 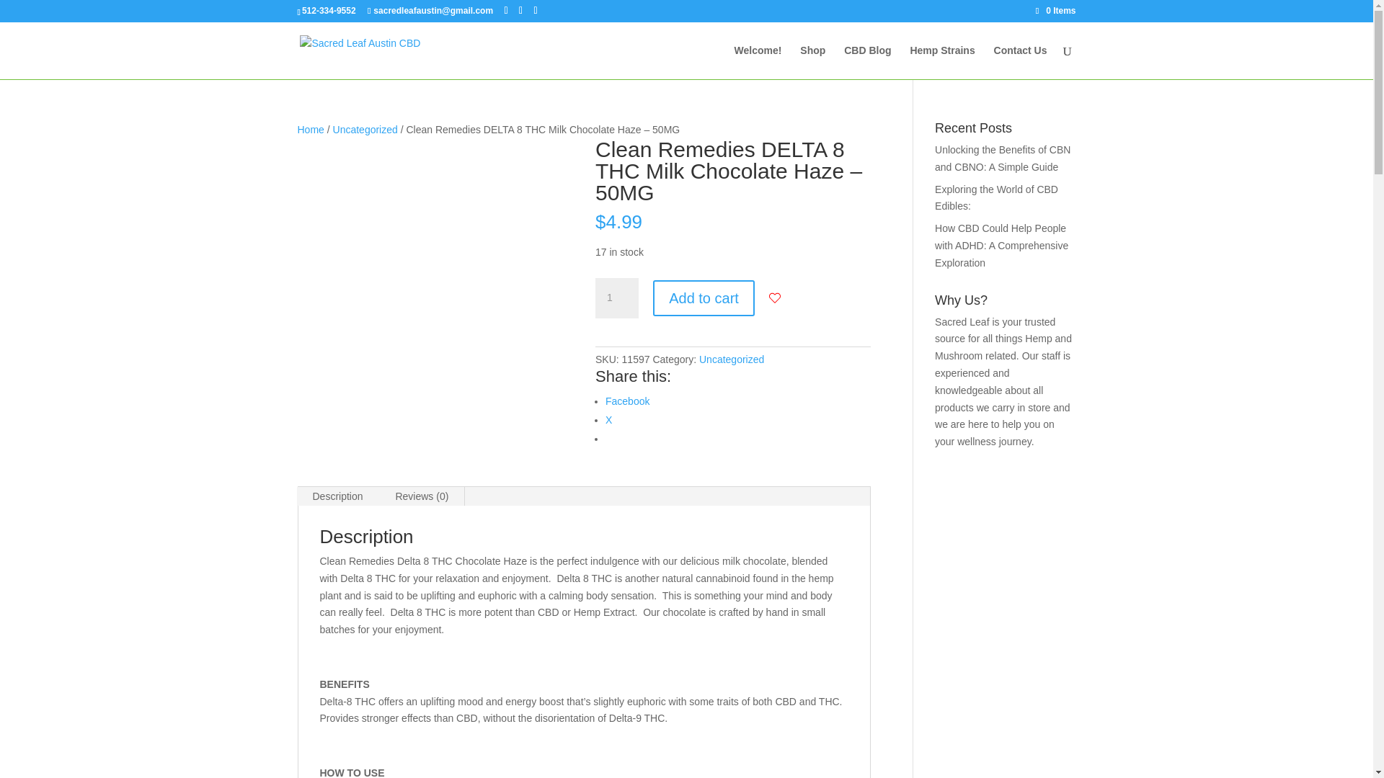 I want to click on Contact Us, so click(x=1021, y=62).